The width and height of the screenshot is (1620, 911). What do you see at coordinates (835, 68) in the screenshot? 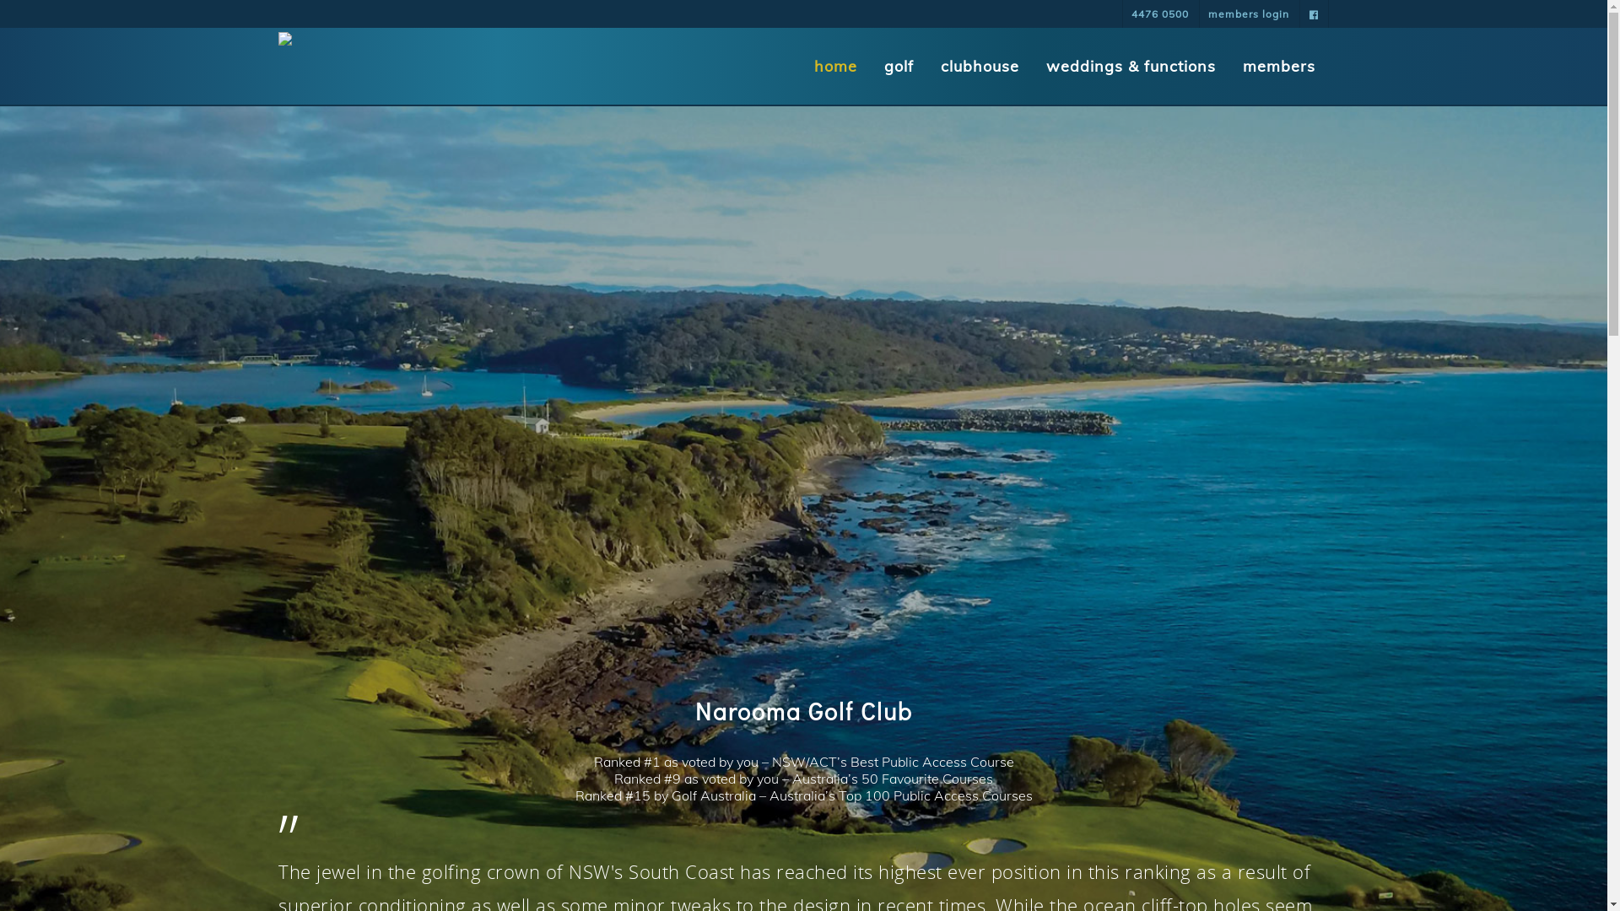
I see `home` at bounding box center [835, 68].